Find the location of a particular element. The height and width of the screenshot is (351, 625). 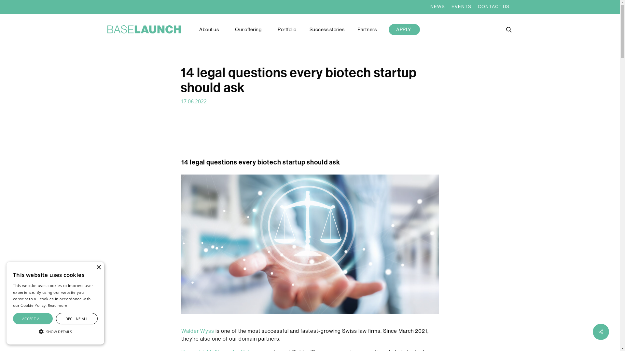

Read more is located at coordinates (58, 305).